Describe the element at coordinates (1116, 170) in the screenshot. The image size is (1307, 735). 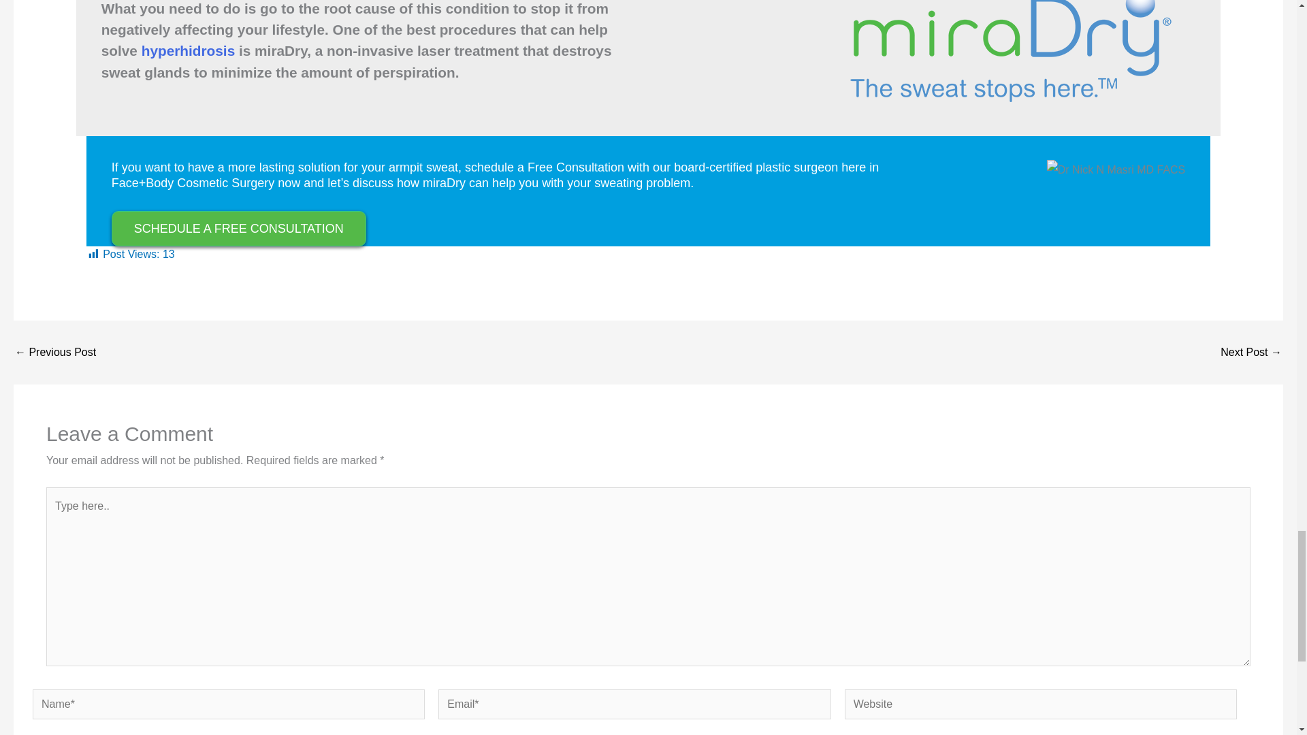
I see `dr-nick-masri` at that location.